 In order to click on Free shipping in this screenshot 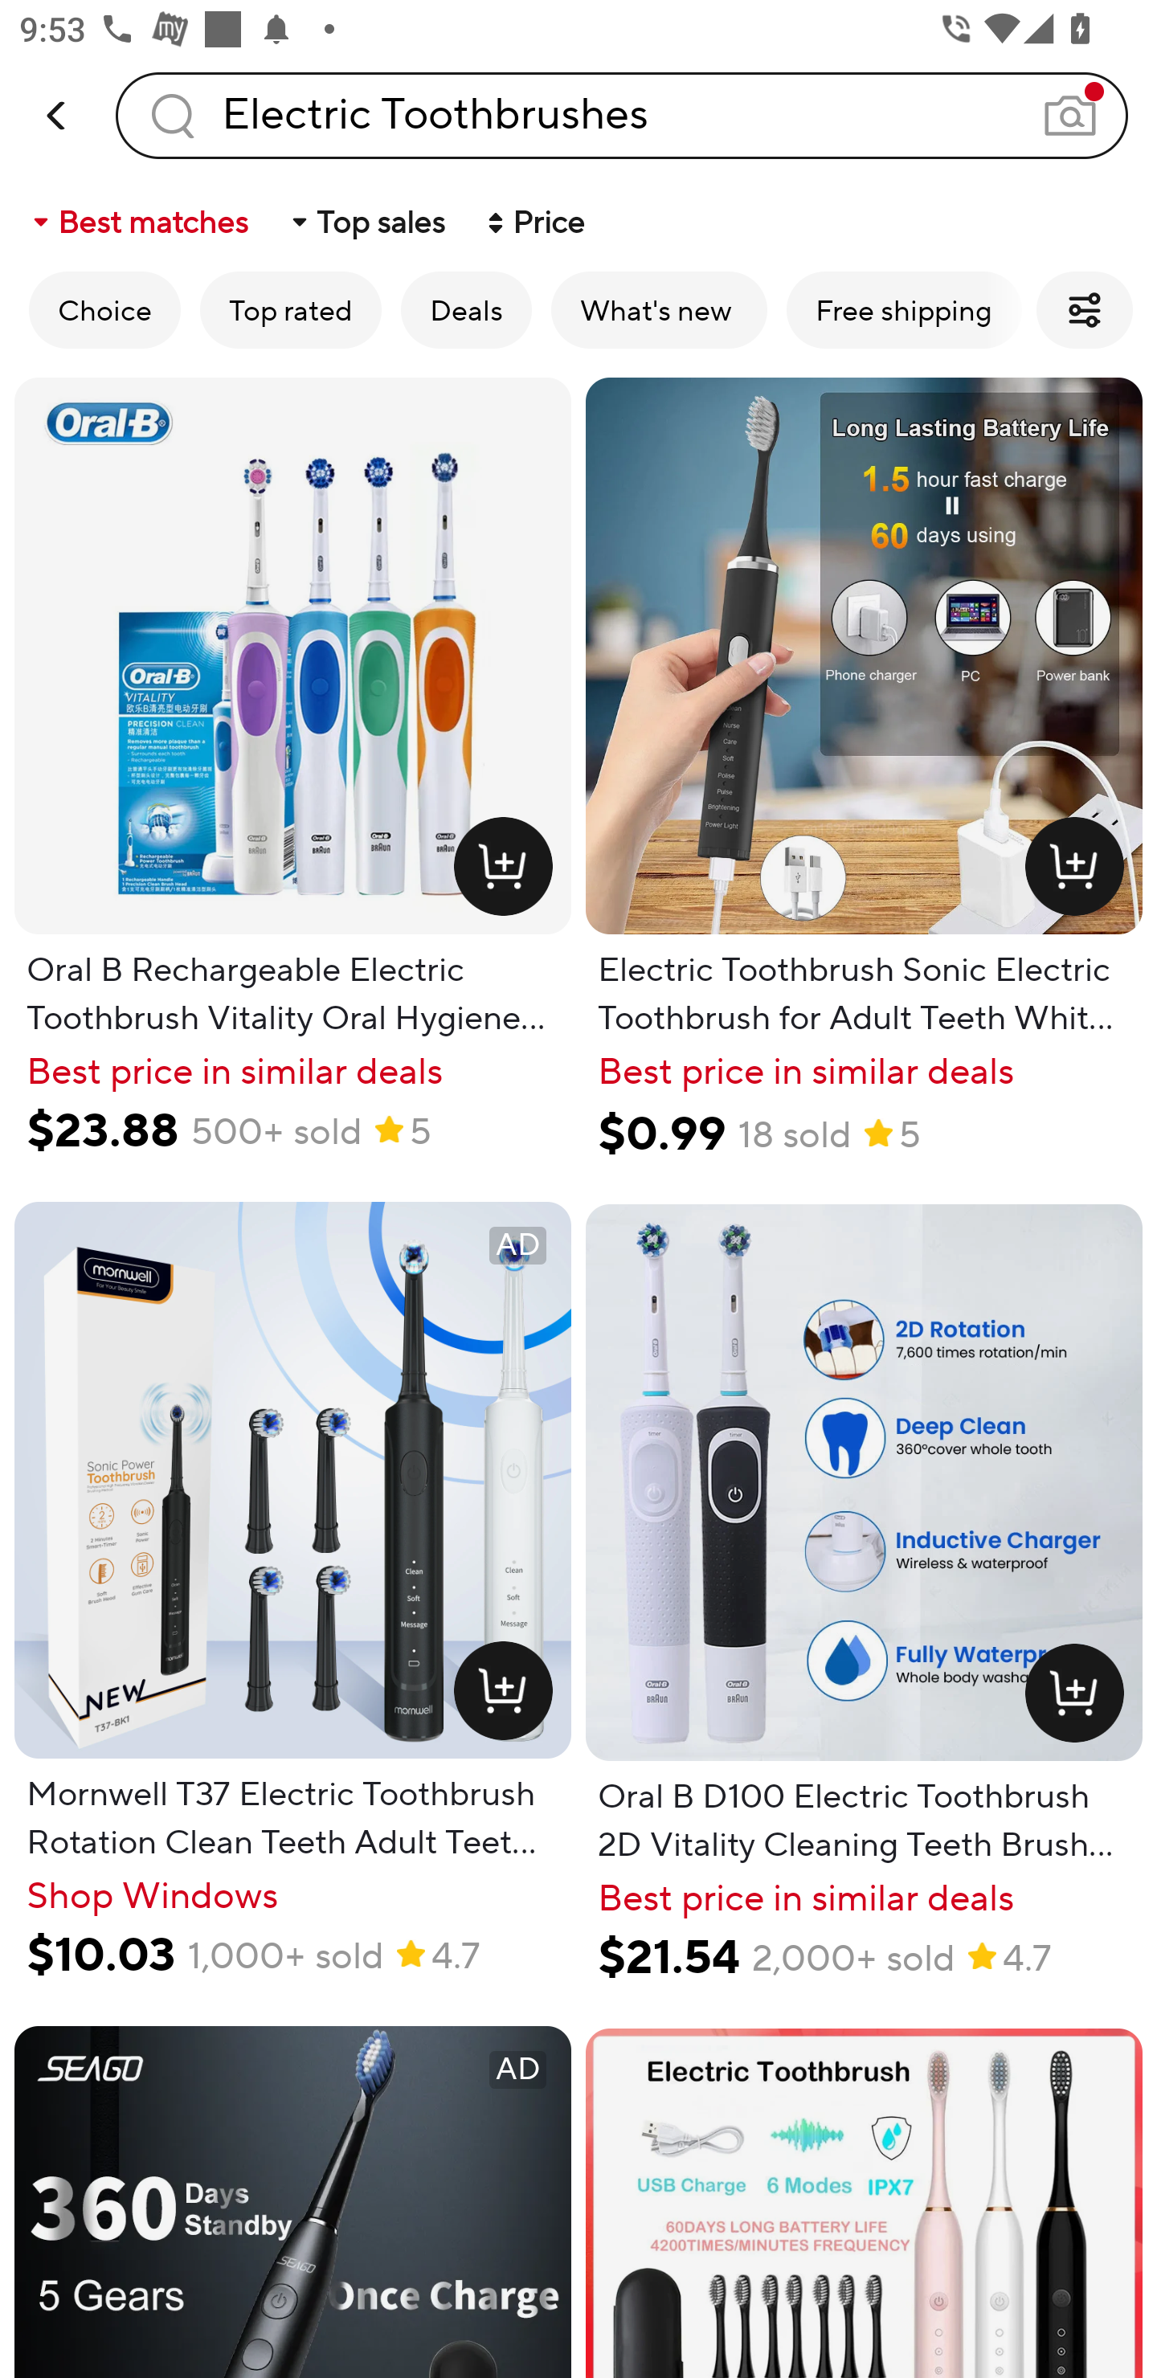, I will do `click(904, 310)`.